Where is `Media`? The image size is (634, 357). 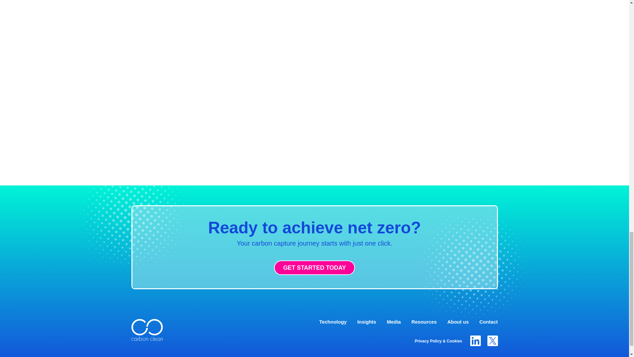
Media is located at coordinates (394, 322).